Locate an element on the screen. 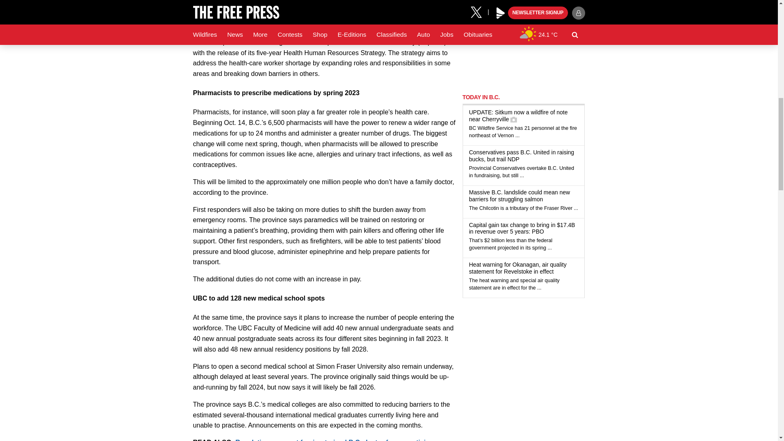 Image resolution: width=784 pixels, height=441 pixels. Has a gallery is located at coordinates (513, 120).